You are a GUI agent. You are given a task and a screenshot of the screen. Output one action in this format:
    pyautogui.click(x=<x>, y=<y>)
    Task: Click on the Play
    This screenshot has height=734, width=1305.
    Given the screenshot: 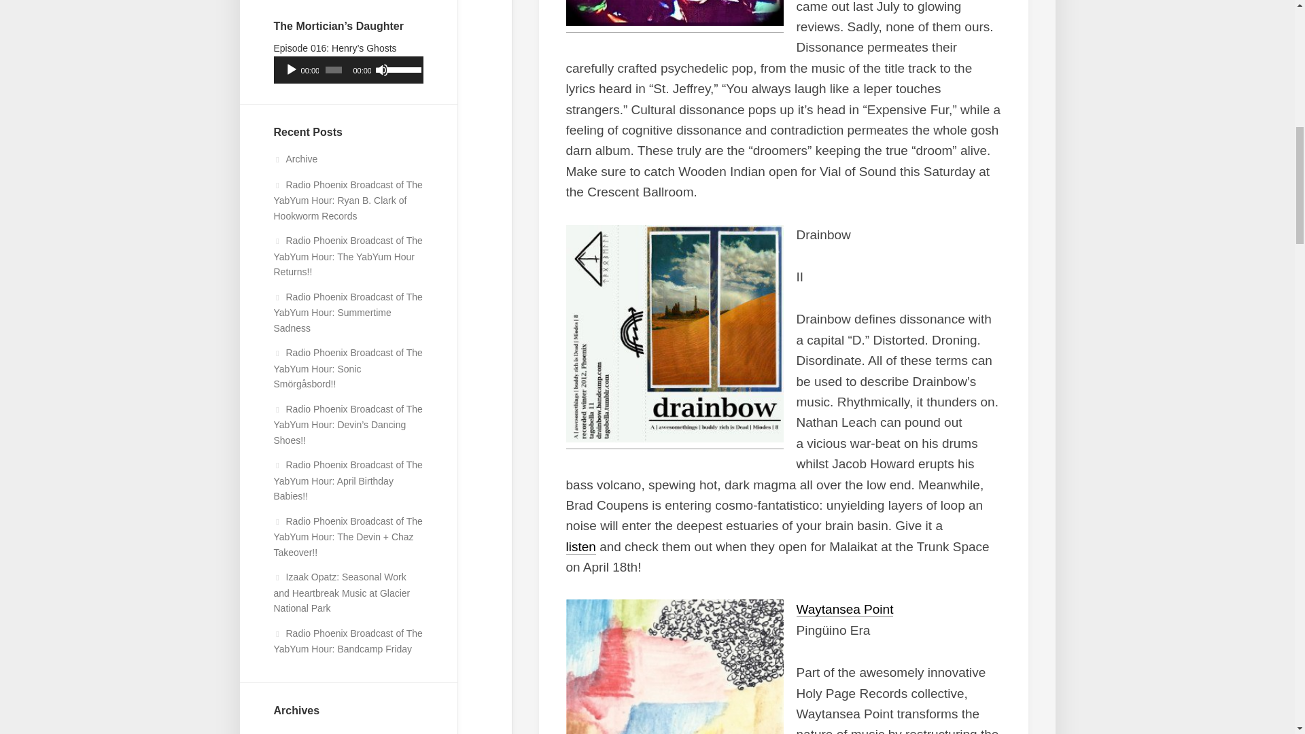 What is the action you would take?
    pyautogui.click(x=291, y=69)
    